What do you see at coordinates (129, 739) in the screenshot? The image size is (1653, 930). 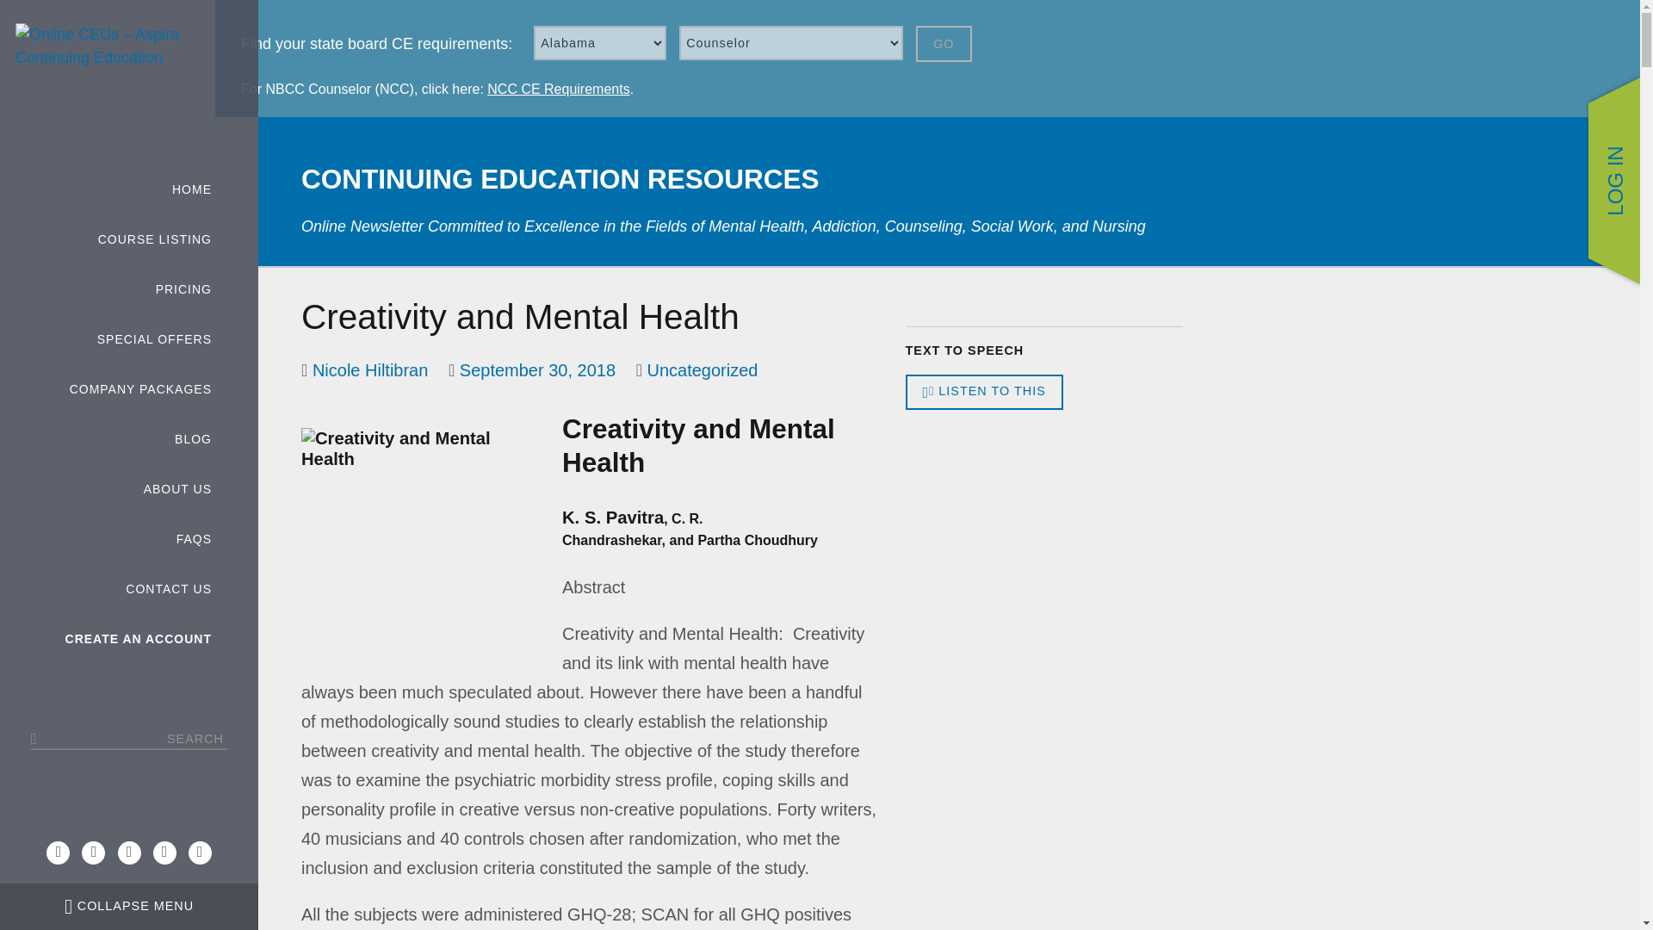 I see `Search for:` at bounding box center [129, 739].